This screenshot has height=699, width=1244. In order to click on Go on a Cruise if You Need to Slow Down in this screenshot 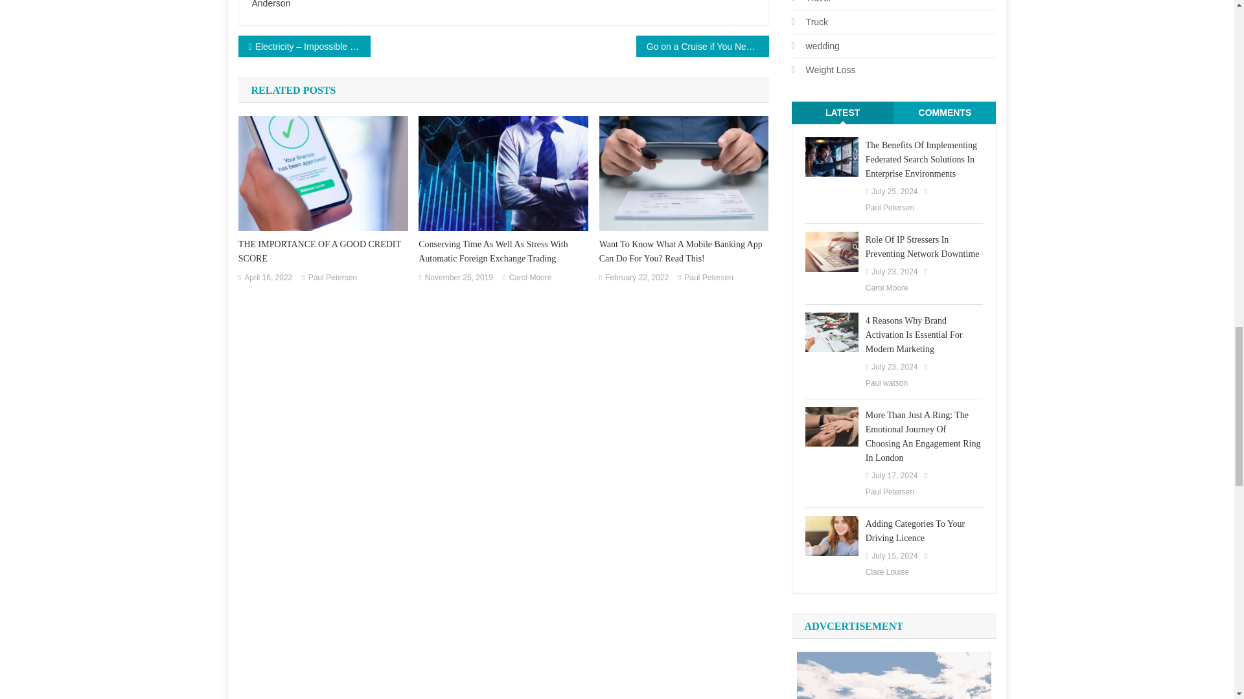, I will do `click(702, 45)`.